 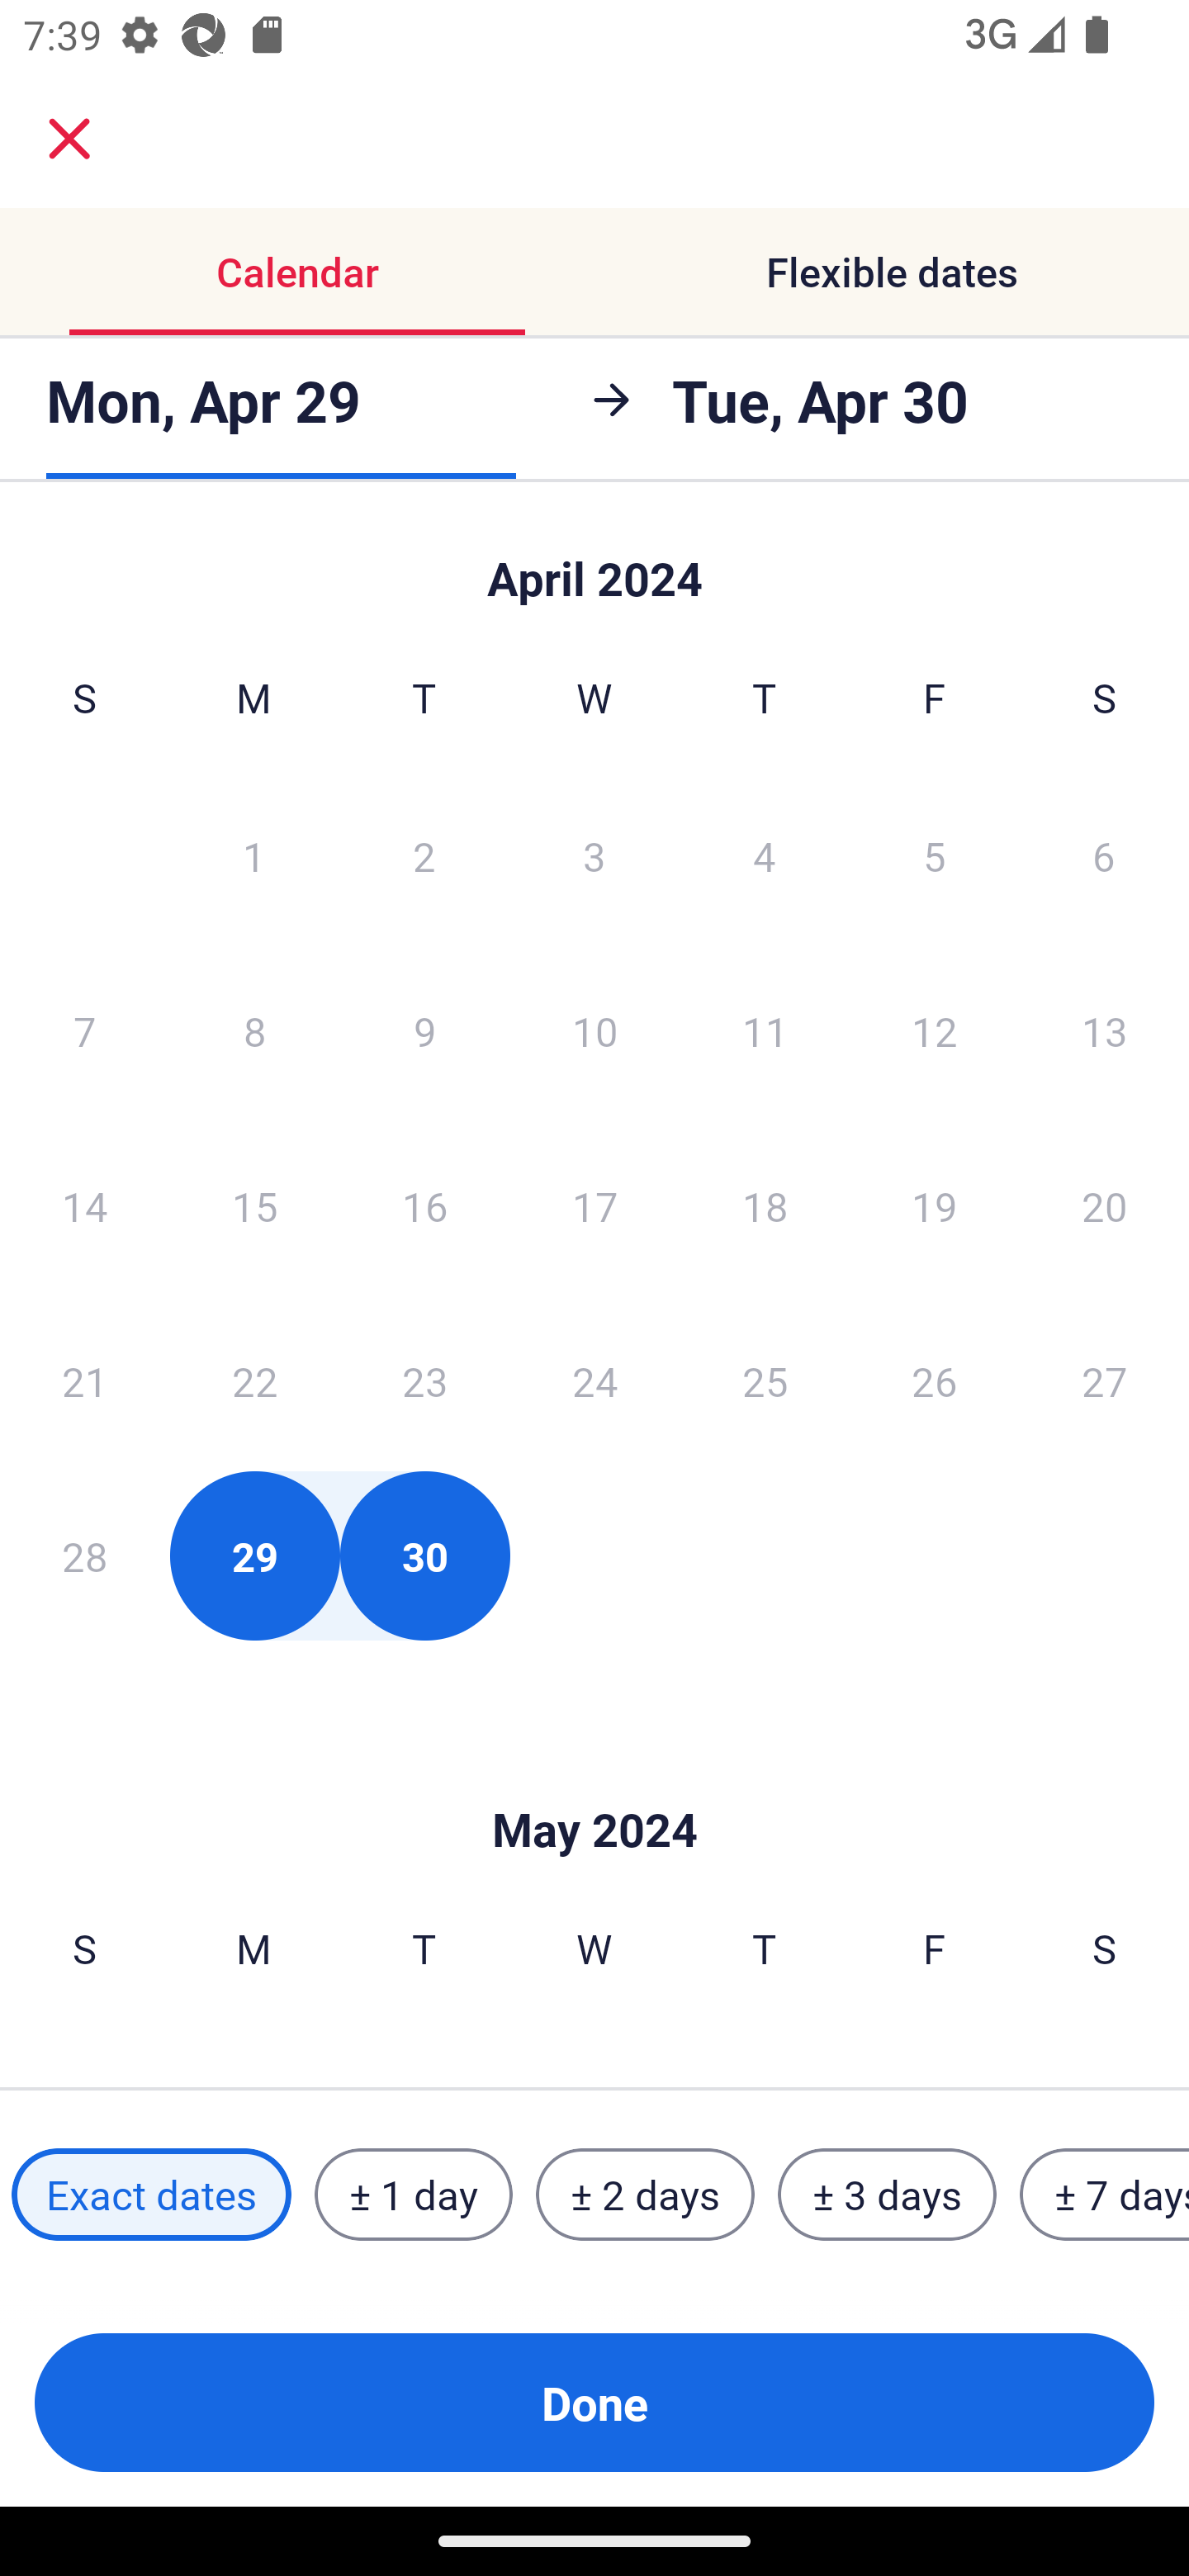 I want to click on 1 Monday, April 1, 2024, so click(x=253, y=855).